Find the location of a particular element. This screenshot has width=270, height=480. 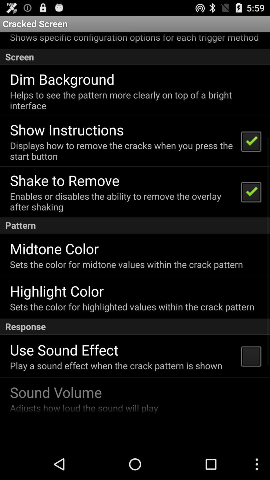

swipe until the dim background icon is located at coordinates (62, 79).